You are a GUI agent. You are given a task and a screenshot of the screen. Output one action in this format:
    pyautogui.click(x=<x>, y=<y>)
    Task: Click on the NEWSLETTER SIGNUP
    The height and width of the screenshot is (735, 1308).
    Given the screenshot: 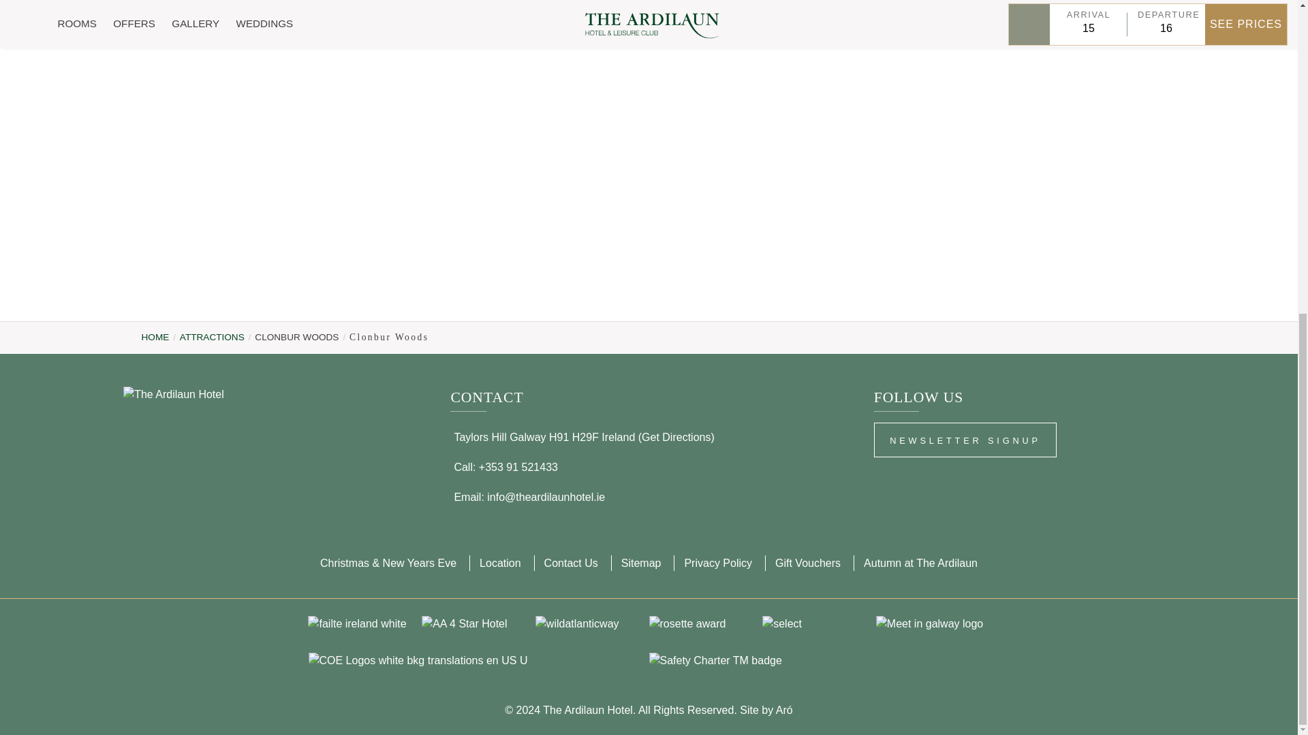 What is the action you would take?
    pyautogui.click(x=965, y=440)
    